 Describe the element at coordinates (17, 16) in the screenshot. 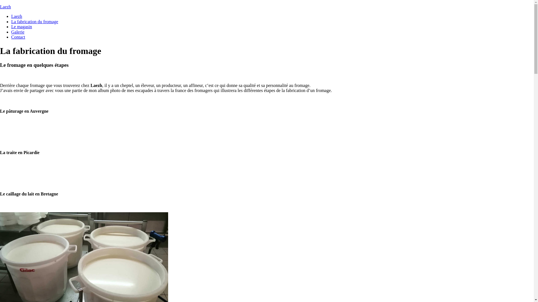

I see `Laezh` at that location.